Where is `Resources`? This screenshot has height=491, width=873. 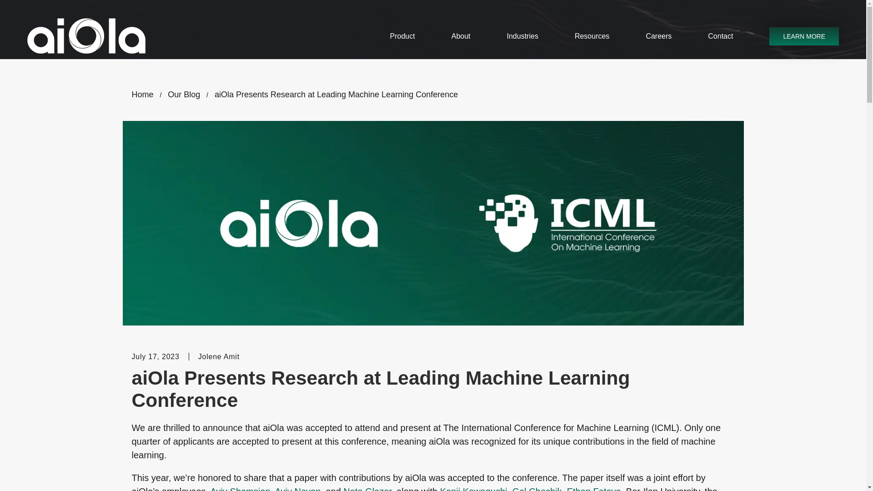 Resources is located at coordinates (592, 36).